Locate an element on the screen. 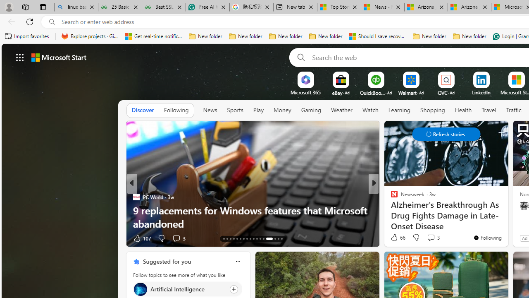 The width and height of the screenshot is (529, 298). View comments 16 Comment is located at coordinates (431, 238).